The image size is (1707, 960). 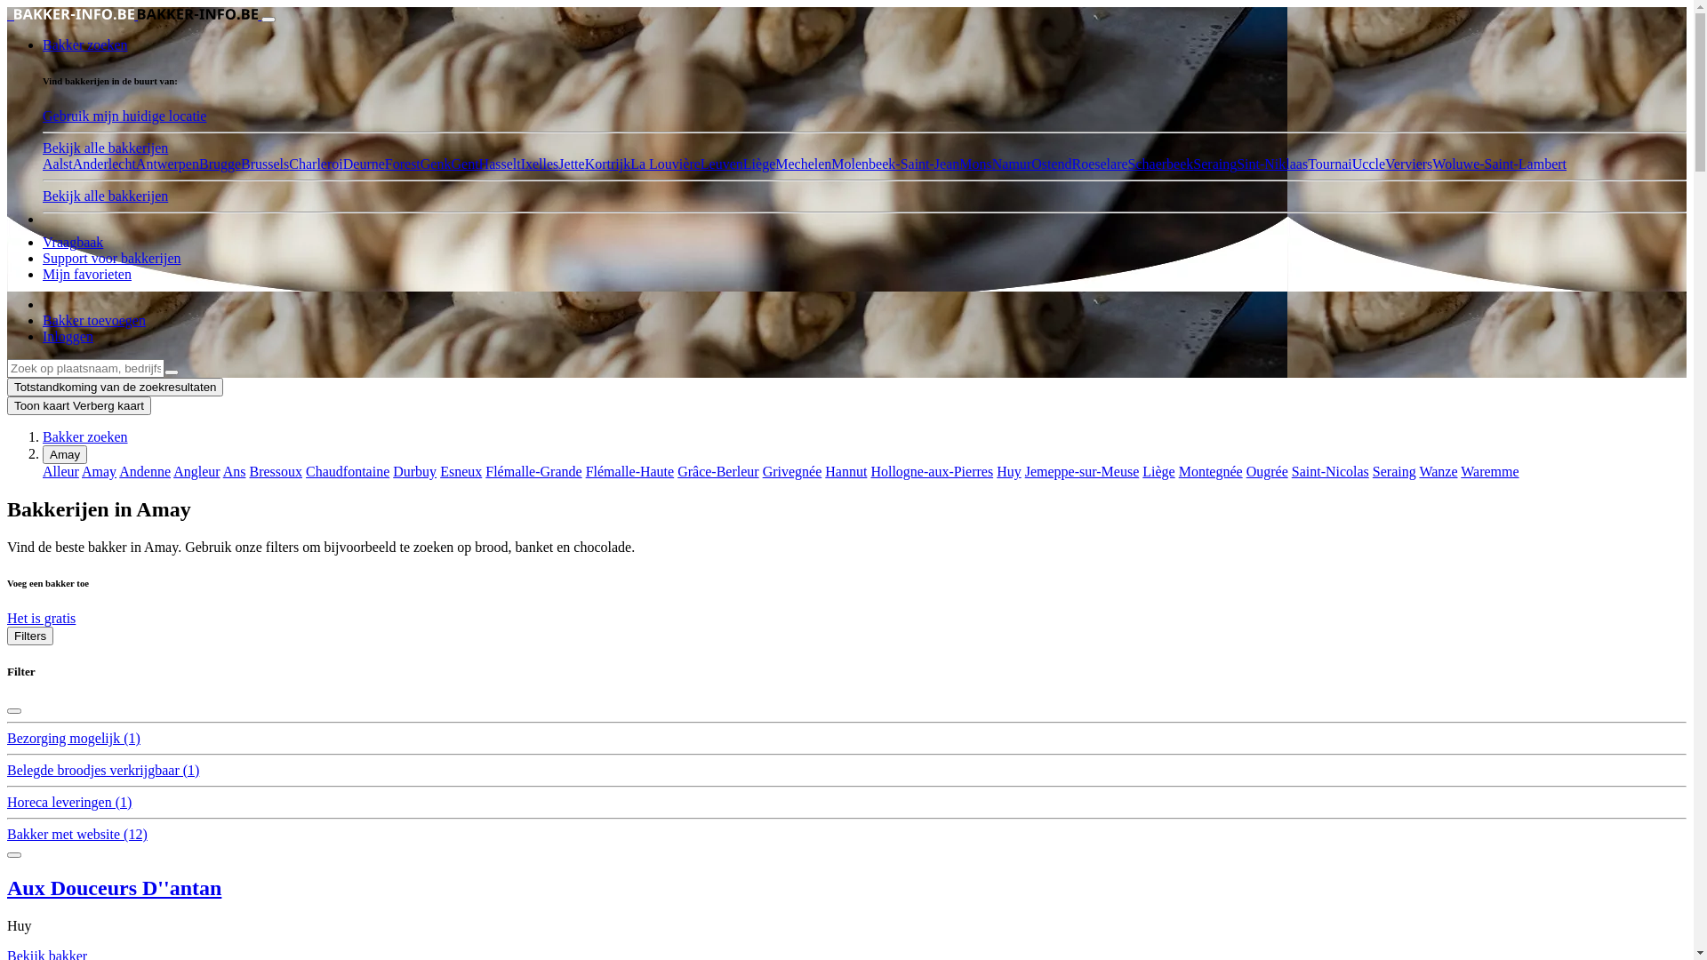 What do you see at coordinates (414, 471) in the screenshot?
I see `Durbuy` at bounding box center [414, 471].